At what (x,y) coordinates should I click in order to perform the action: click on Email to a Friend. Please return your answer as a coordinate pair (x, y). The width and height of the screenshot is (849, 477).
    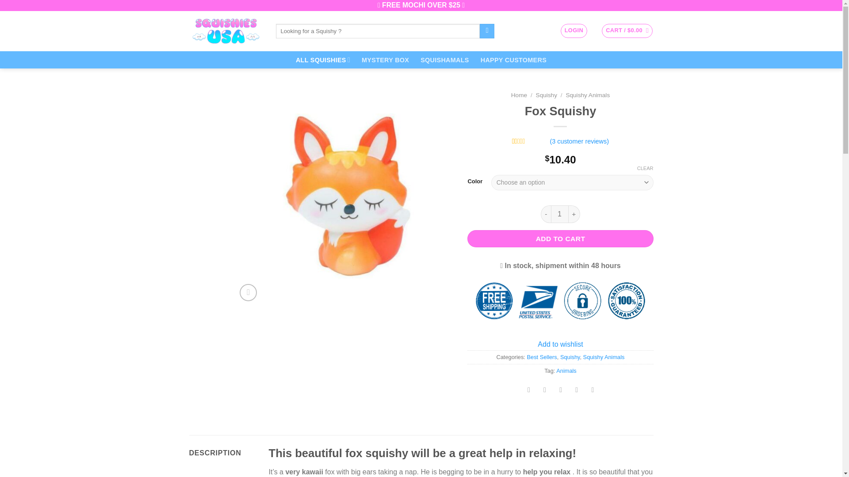
    Looking at the image, I should click on (561, 391).